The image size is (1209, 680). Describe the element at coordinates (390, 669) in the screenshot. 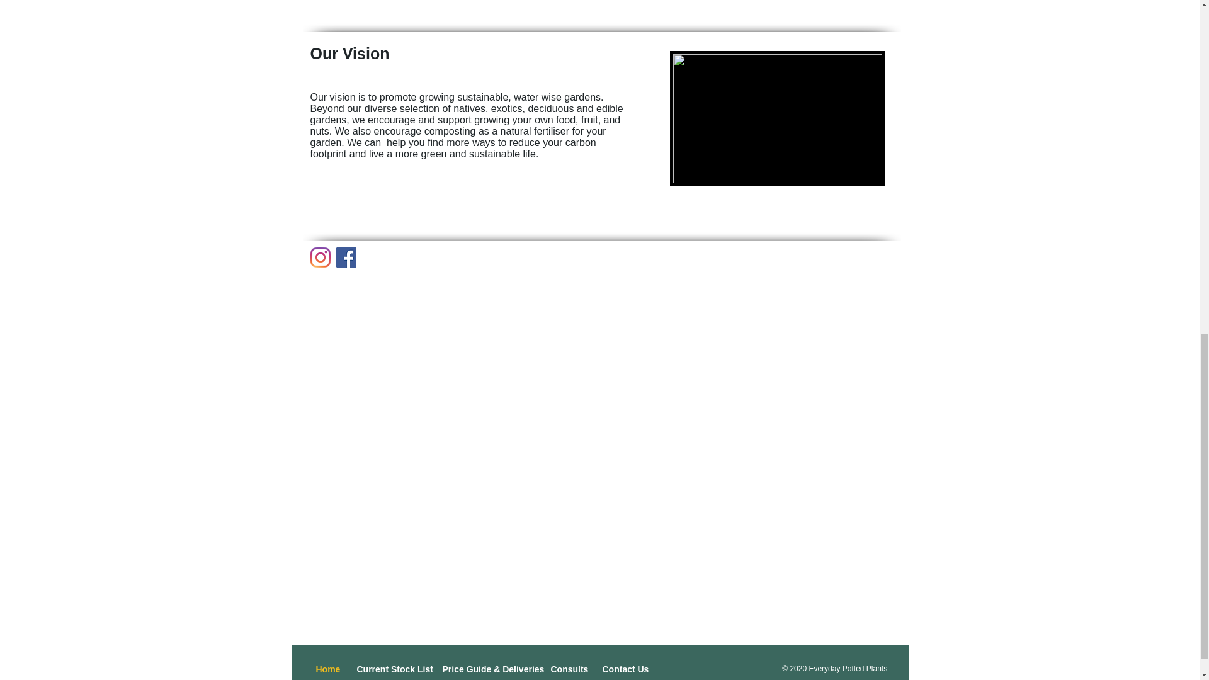

I see `Current Stock List` at that location.